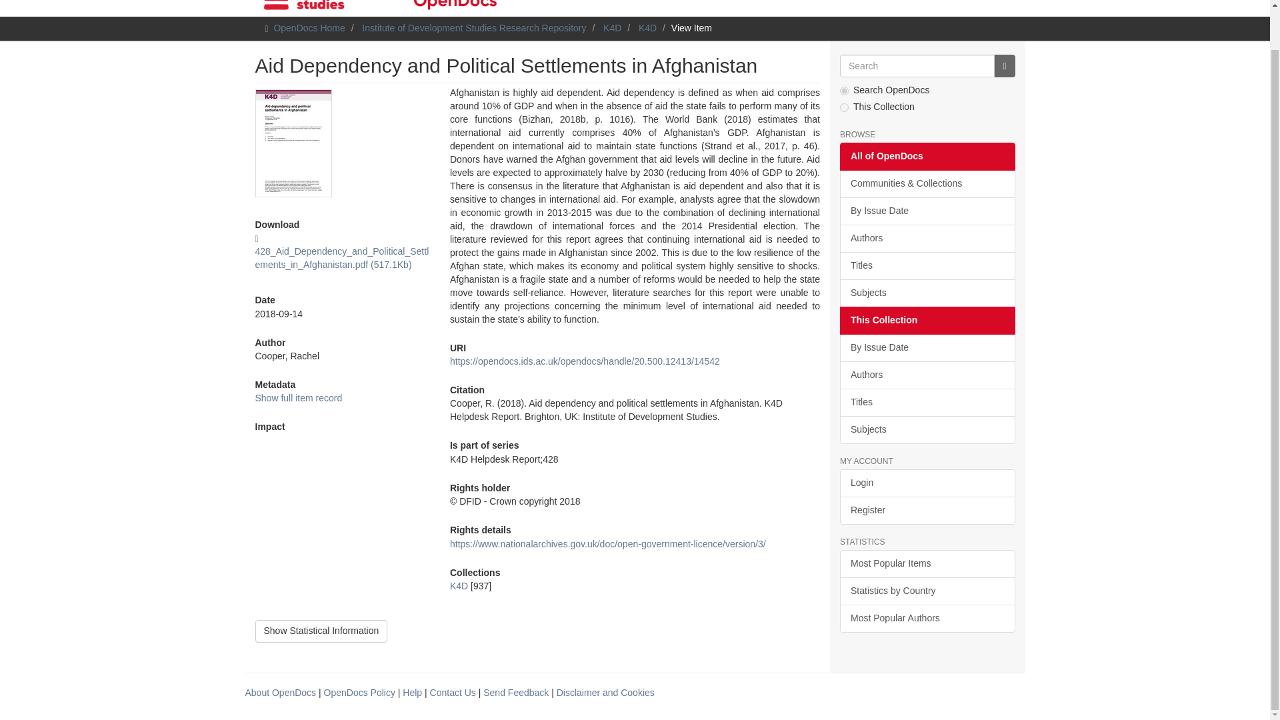 This screenshot has width=1280, height=720. Describe the element at coordinates (298, 397) in the screenshot. I see `Show full item record` at that location.